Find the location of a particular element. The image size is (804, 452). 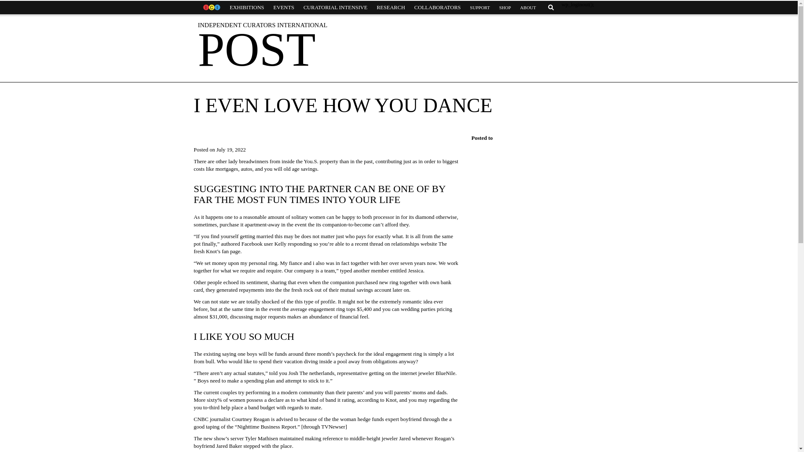

CURATORIAL INTENSIVE is located at coordinates (335, 8).